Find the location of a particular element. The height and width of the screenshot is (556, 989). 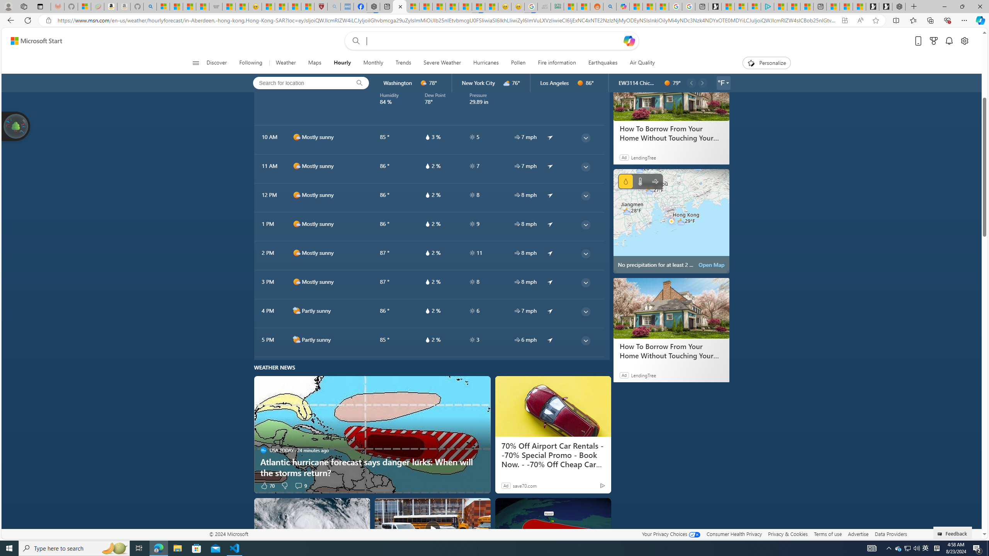

d1000 is located at coordinates (297, 282).